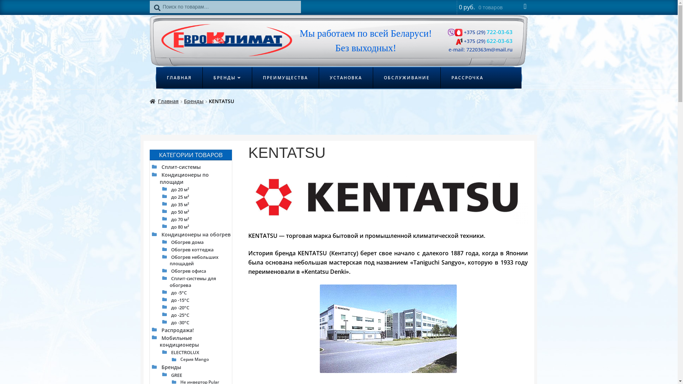 The height and width of the screenshot is (384, 683). What do you see at coordinates (176, 375) in the screenshot?
I see `GREE` at bounding box center [176, 375].